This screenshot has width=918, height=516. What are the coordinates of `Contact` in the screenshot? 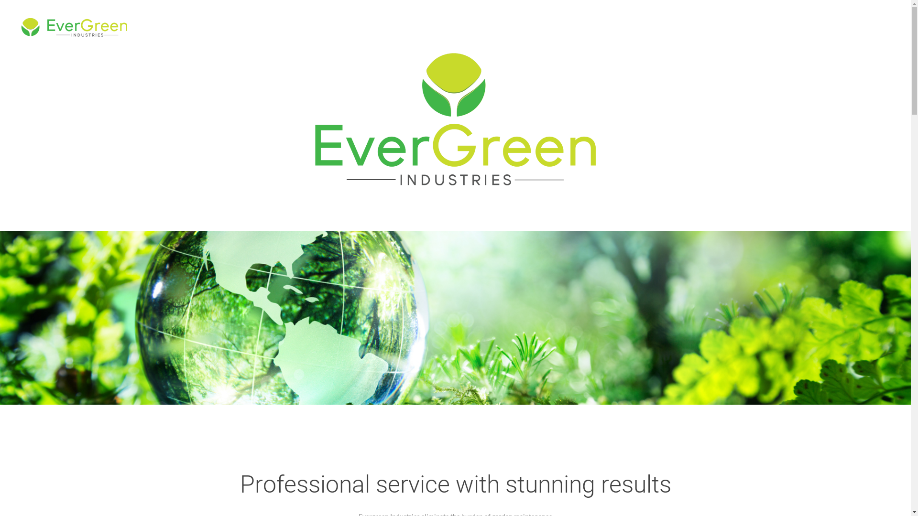 It's located at (883, 27).